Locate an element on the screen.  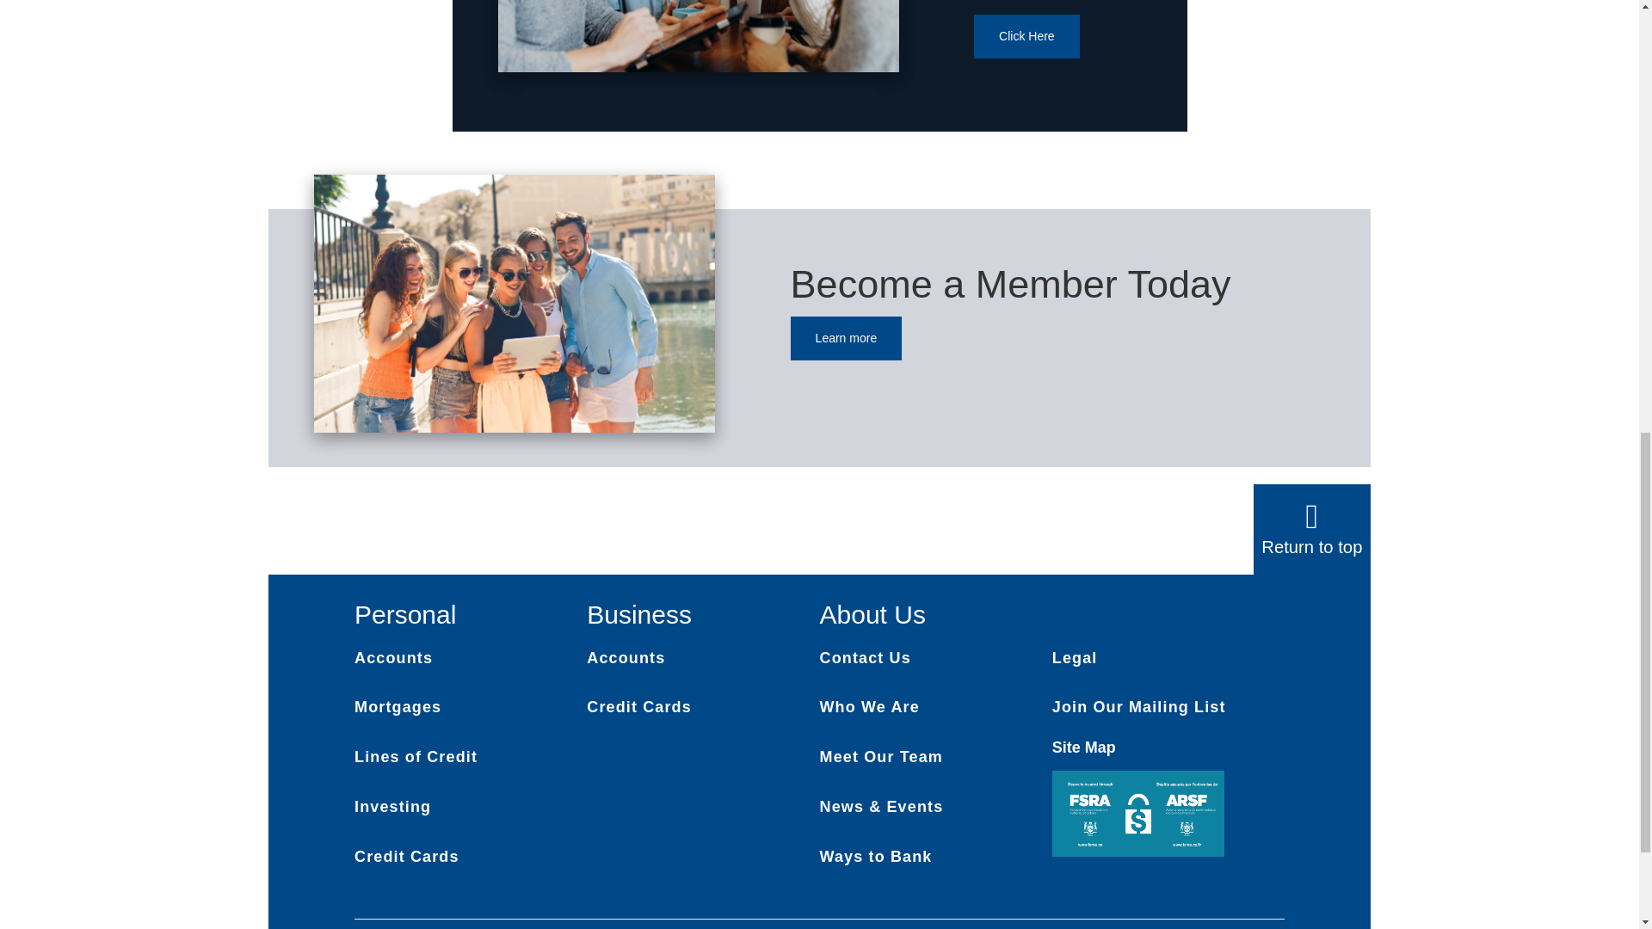
Lines of Credit is located at coordinates (416, 757).